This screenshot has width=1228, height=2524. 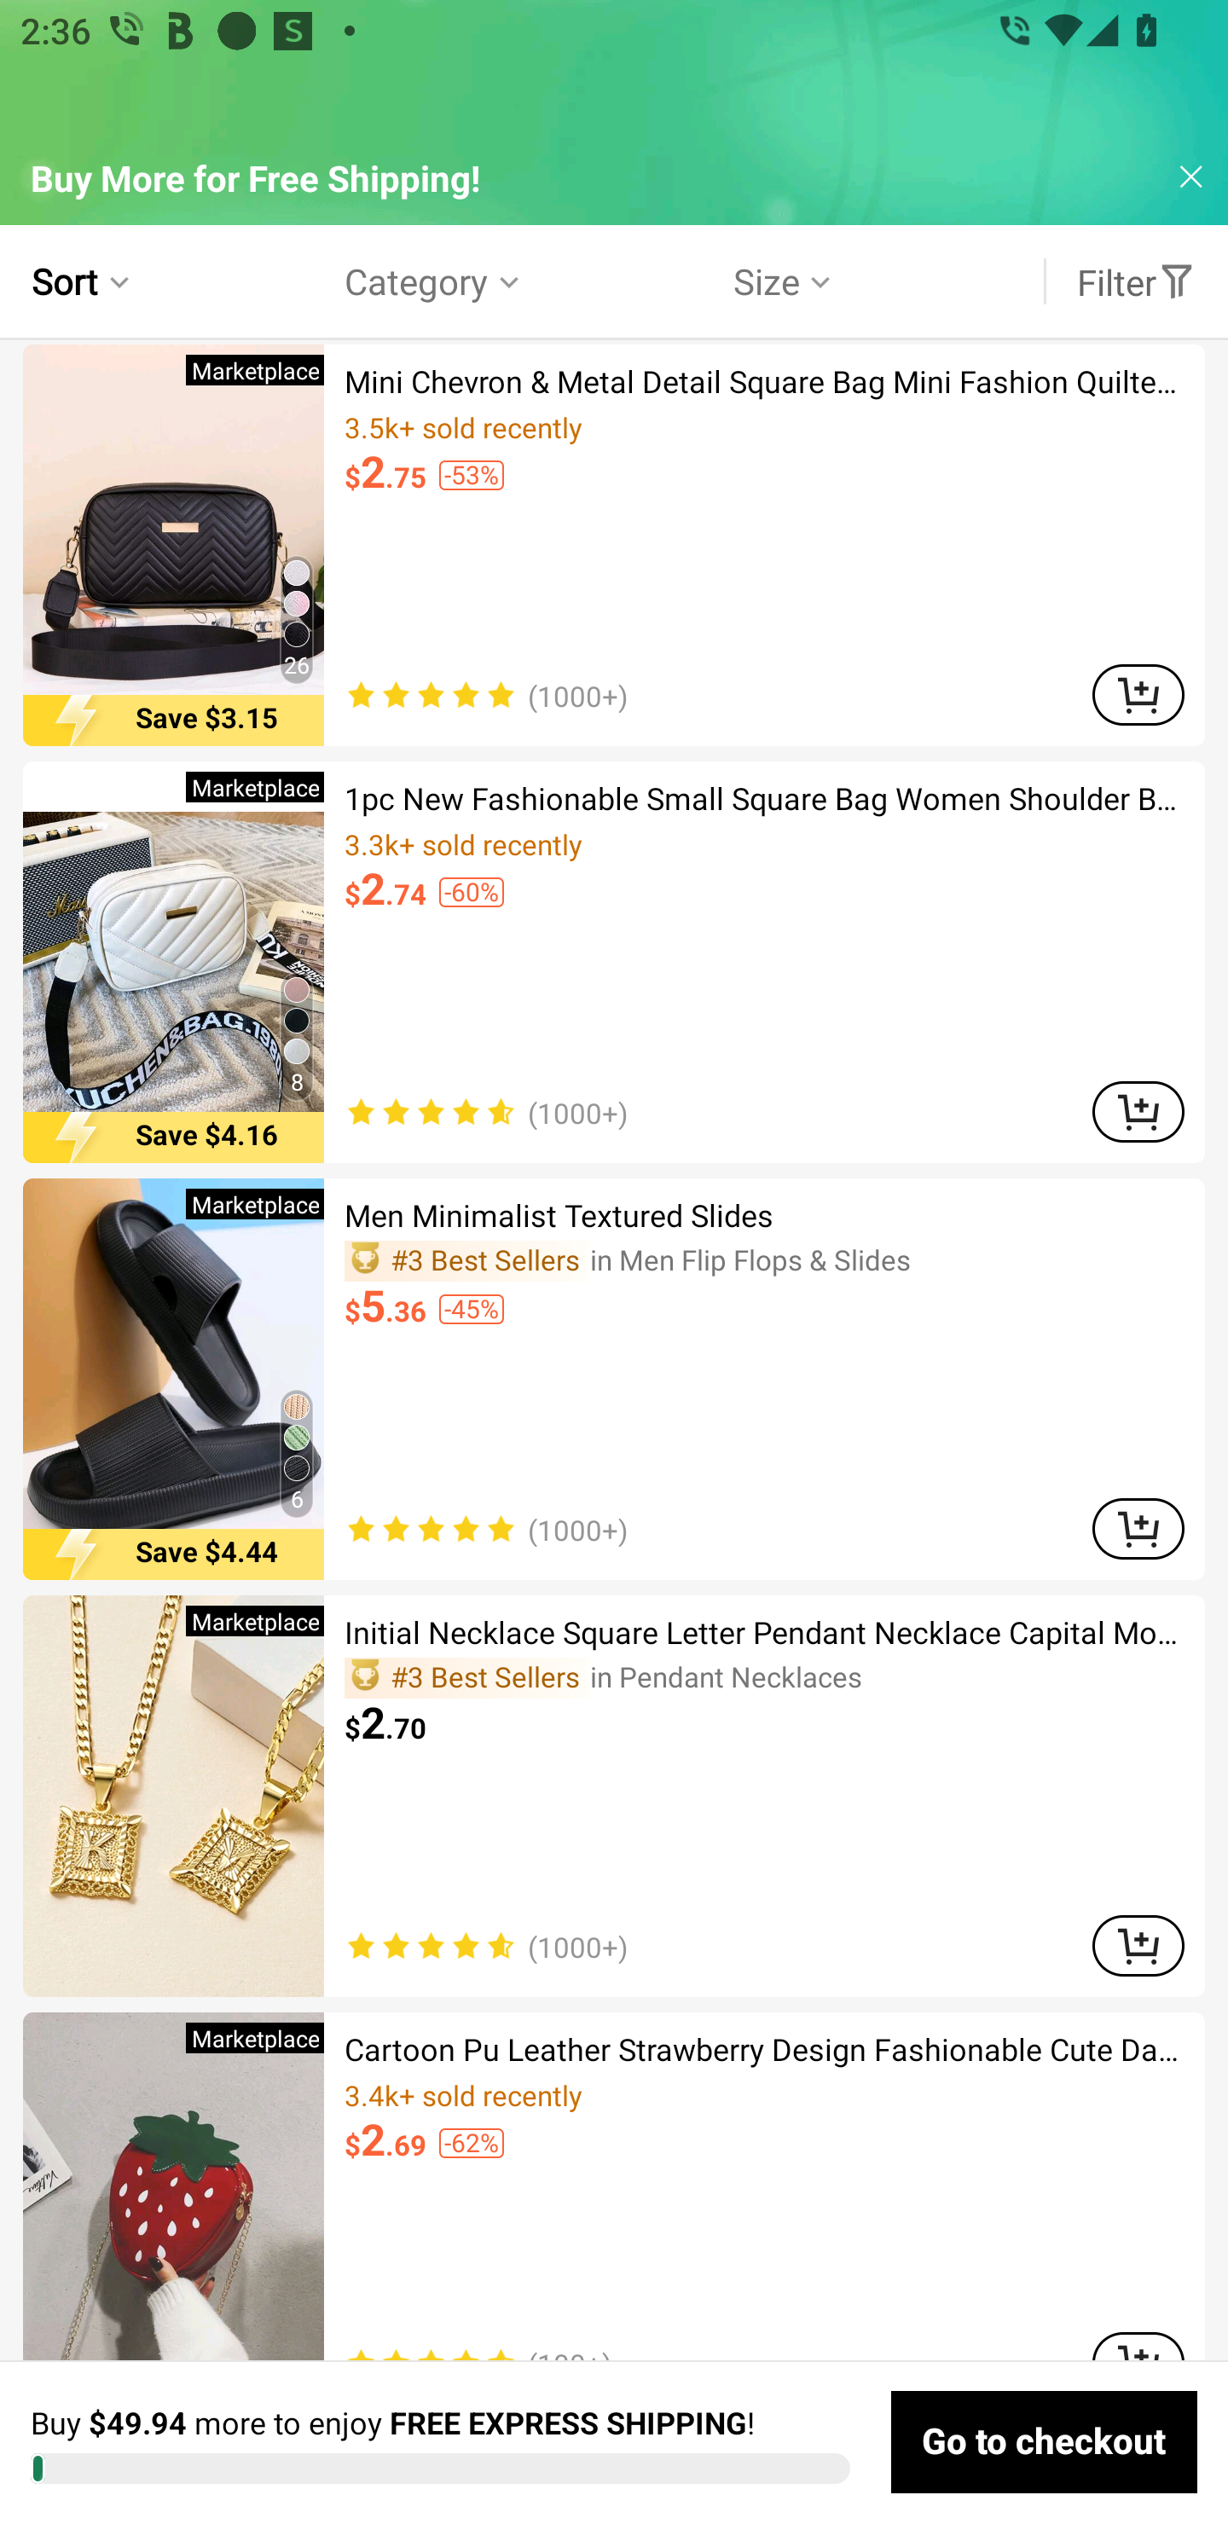 I want to click on Size, so click(x=785, y=281).